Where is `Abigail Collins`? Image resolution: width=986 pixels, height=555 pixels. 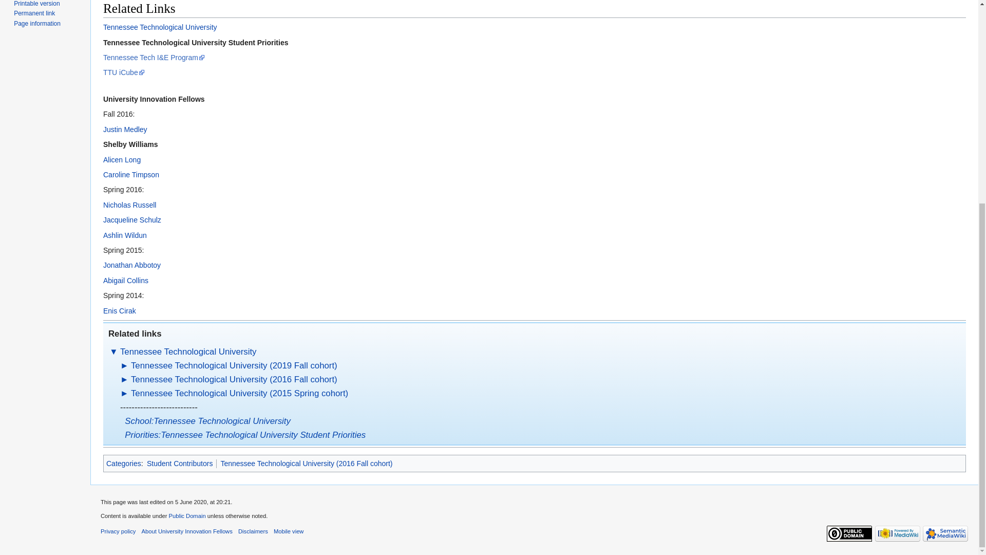
Abigail Collins is located at coordinates (126, 281).